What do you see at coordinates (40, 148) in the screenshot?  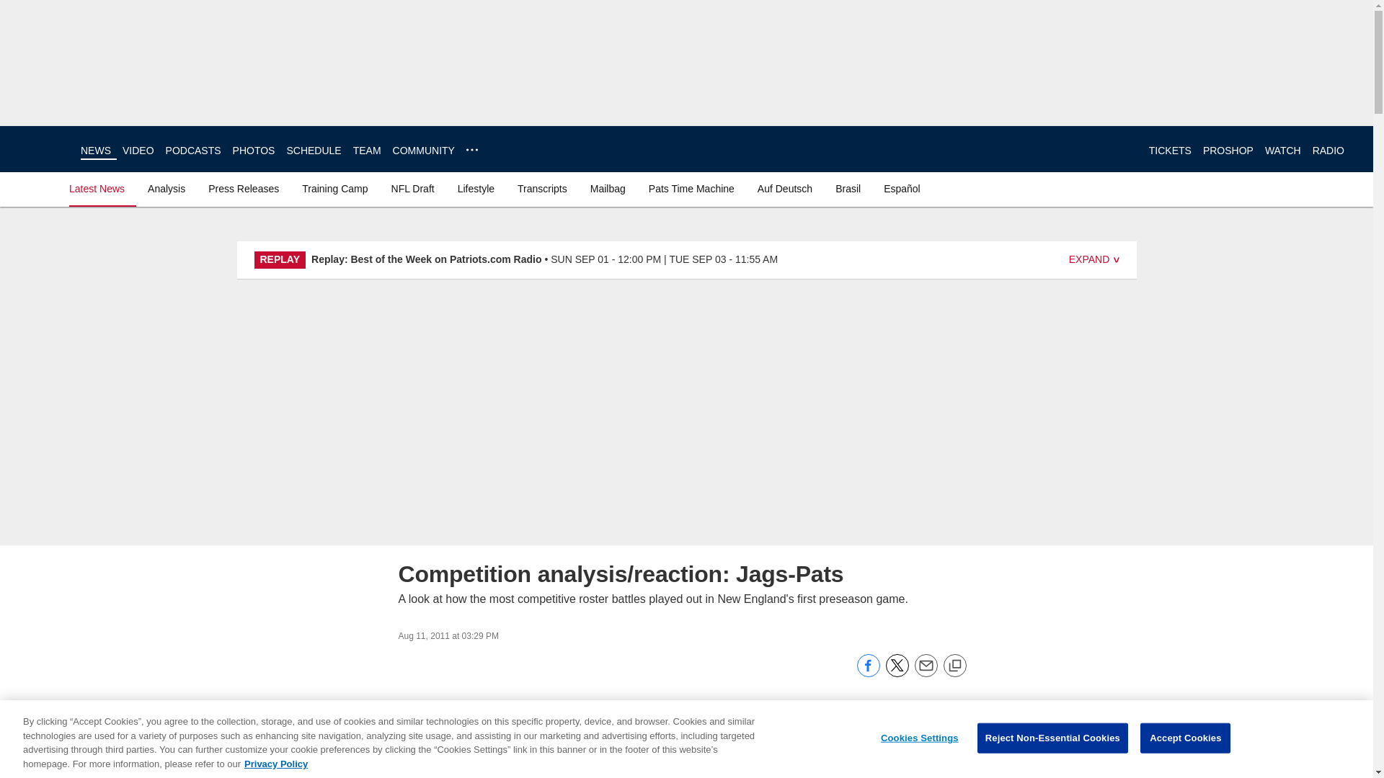 I see `Link to club's homepage` at bounding box center [40, 148].